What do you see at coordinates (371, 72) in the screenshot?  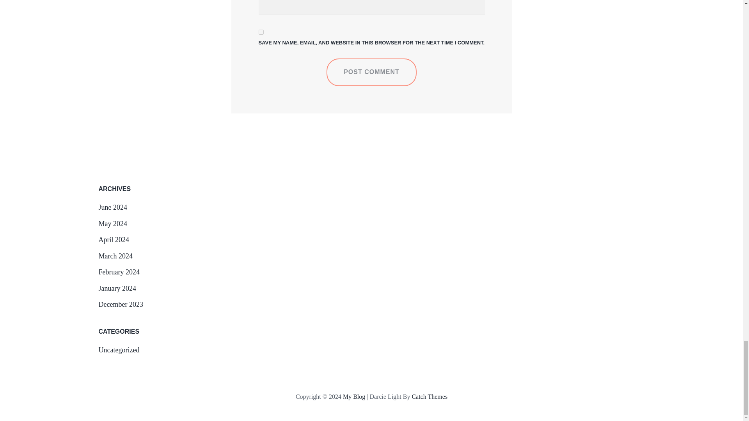 I see `Post Comment` at bounding box center [371, 72].